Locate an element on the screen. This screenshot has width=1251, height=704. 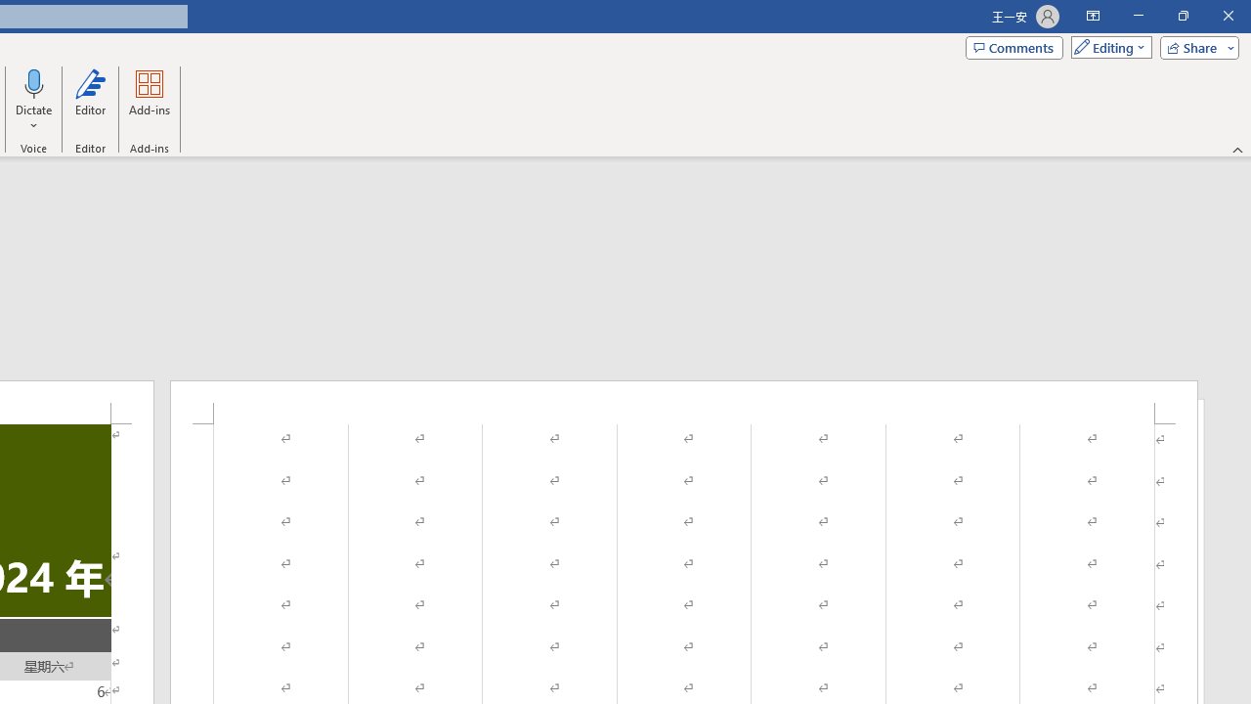
Minimize is located at coordinates (1138, 16).